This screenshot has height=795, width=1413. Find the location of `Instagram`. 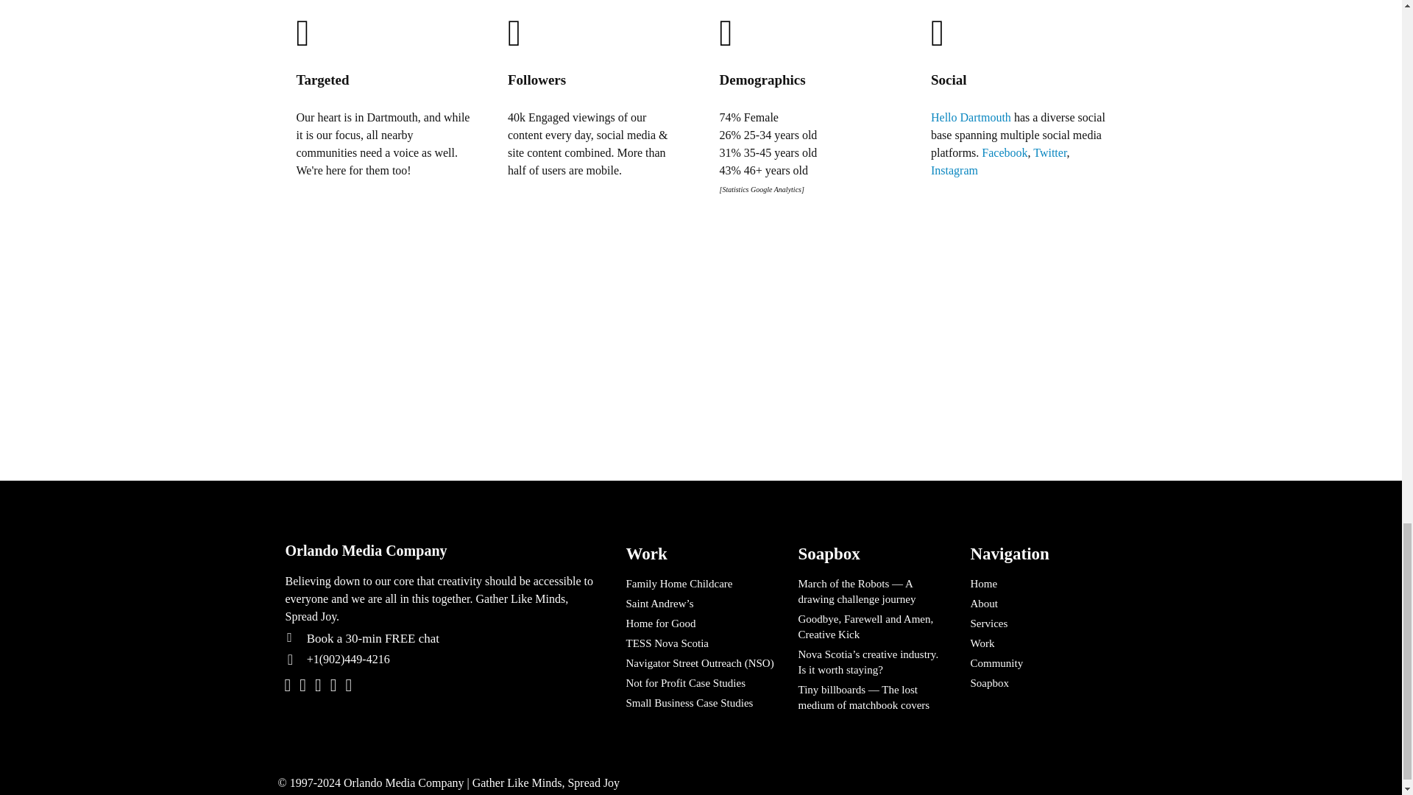

Instagram is located at coordinates (954, 169).